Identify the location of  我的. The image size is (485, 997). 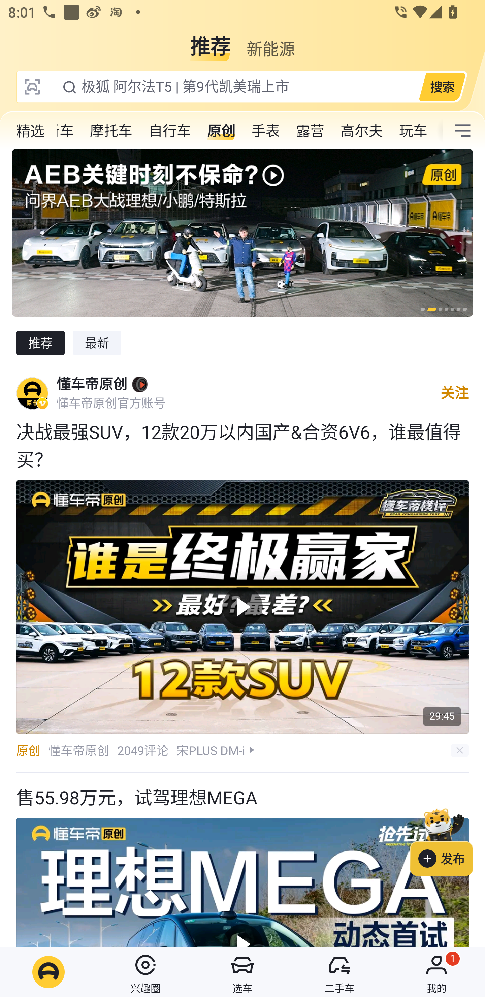
(437, 972).